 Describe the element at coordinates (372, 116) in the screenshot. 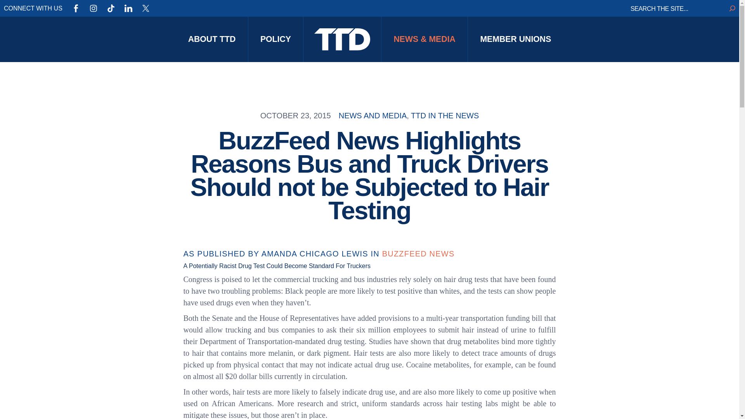

I see `NEWS AND MEDIA` at that location.